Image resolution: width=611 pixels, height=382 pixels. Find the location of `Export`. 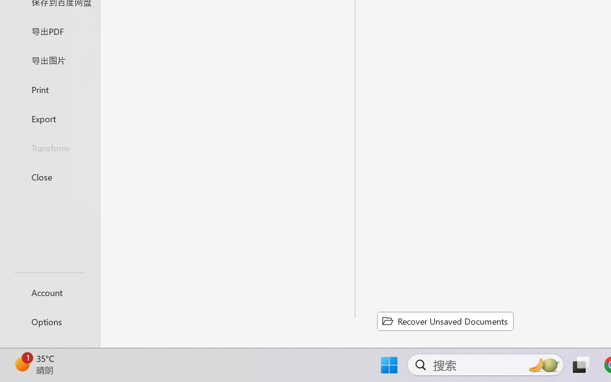

Export is located at coordinates (50, 118).